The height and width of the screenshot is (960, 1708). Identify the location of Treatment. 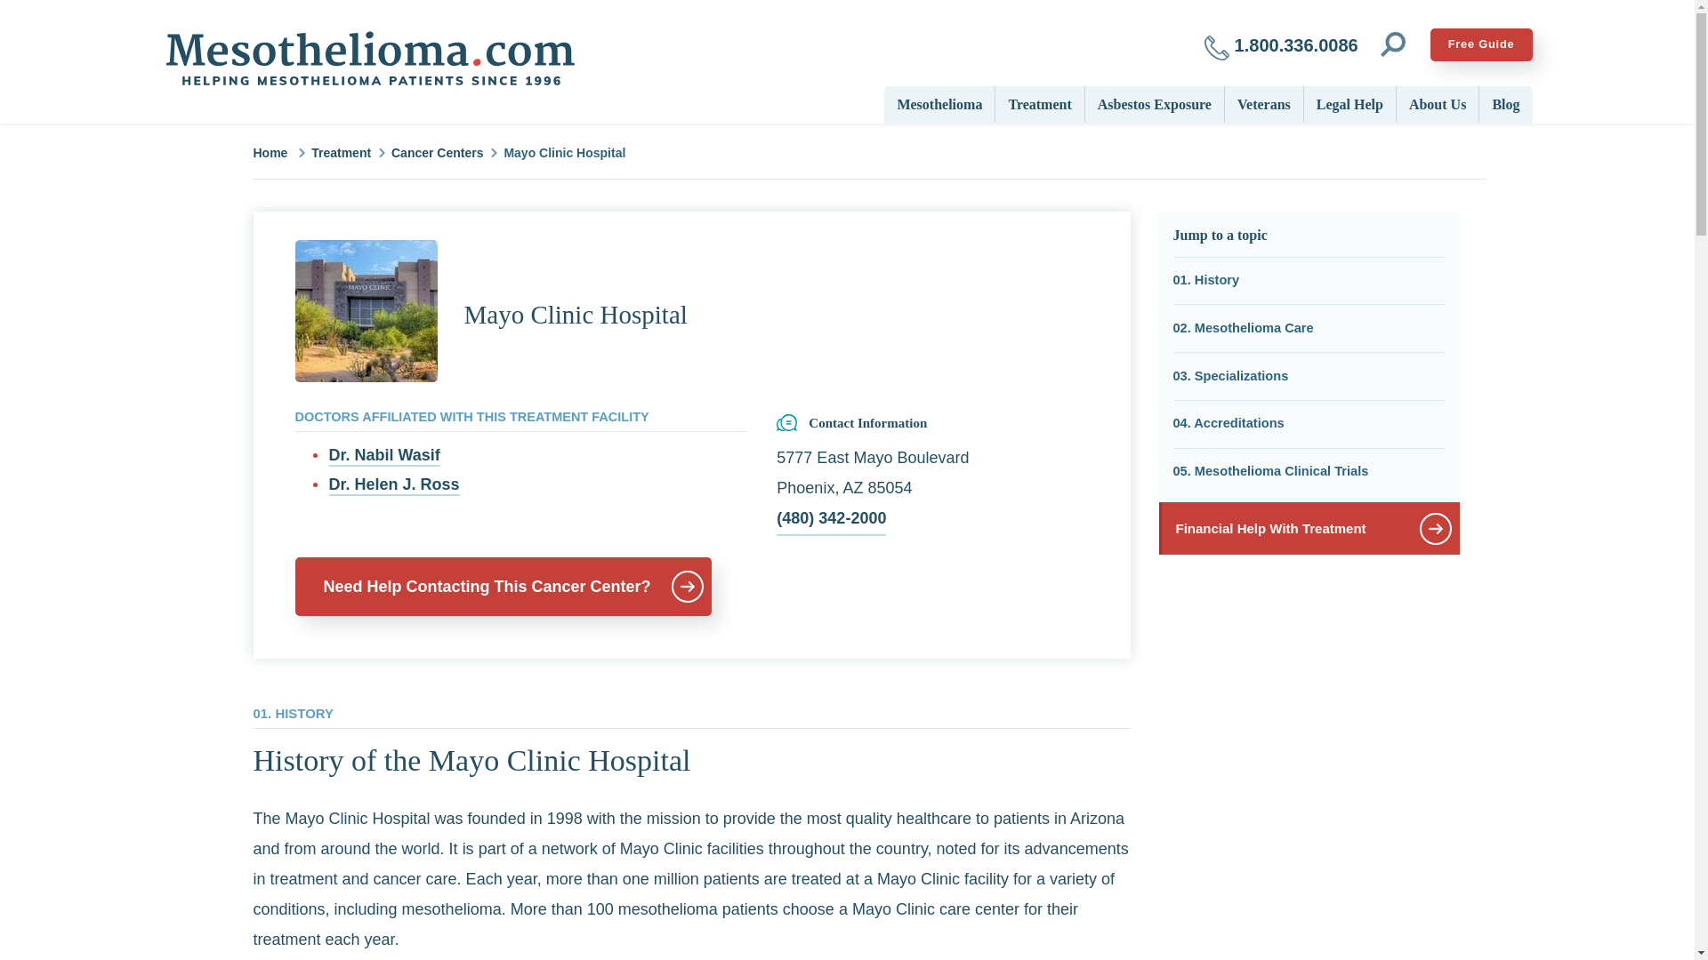
(1039, 103).